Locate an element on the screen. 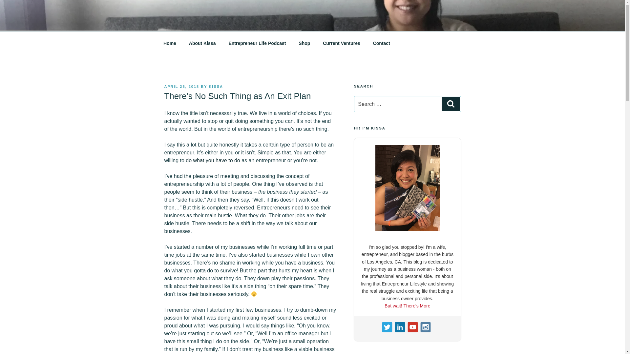  Entrepreneur Life Podcast is located at coordinates (257, 43).